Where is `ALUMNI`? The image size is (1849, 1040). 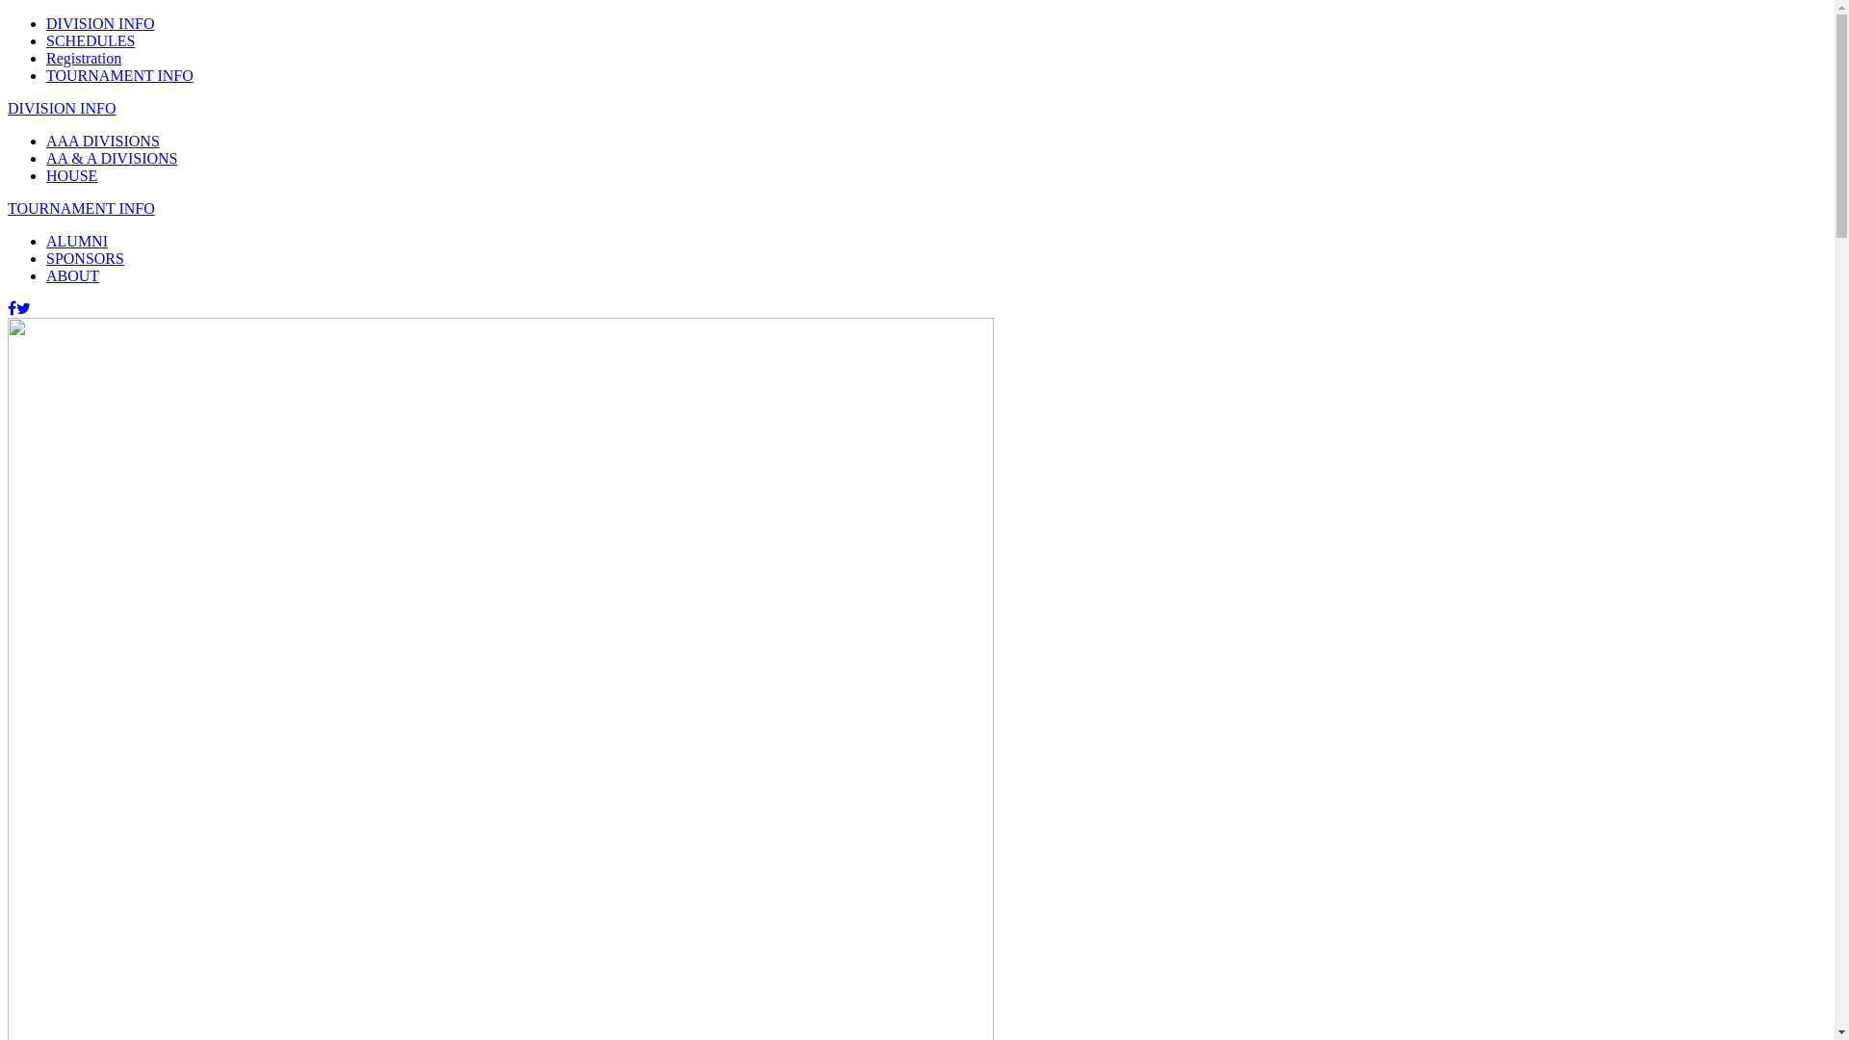 ALUMNI is located at coordinates (77, 241).